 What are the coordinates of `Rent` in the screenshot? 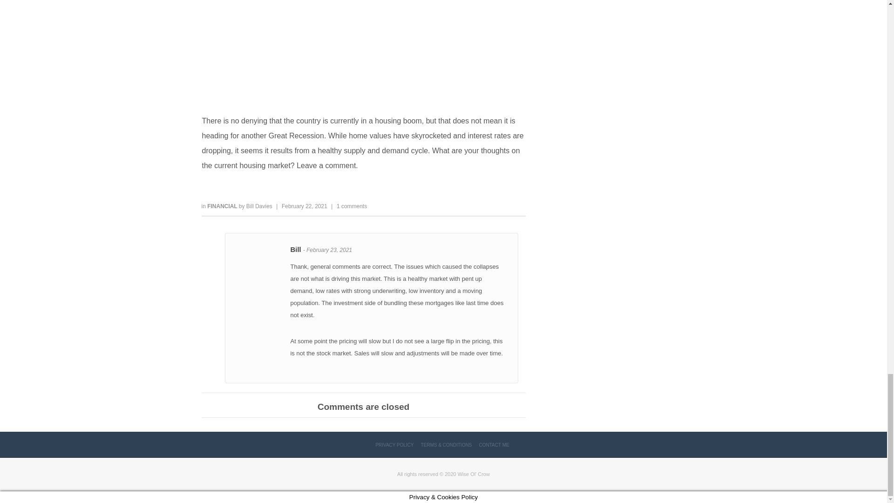 It's located at (363, 52).